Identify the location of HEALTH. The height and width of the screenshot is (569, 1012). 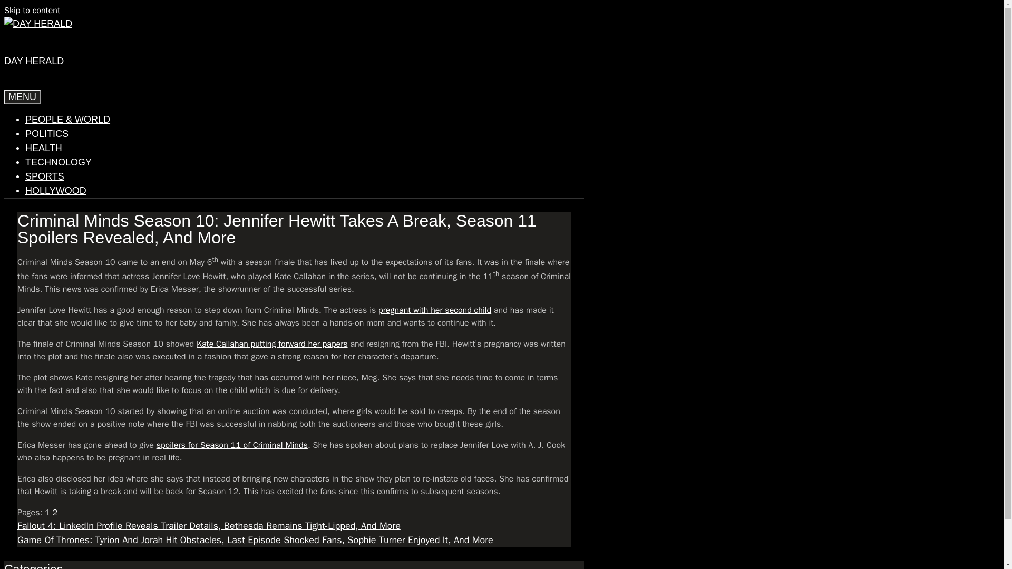
(43, 148).